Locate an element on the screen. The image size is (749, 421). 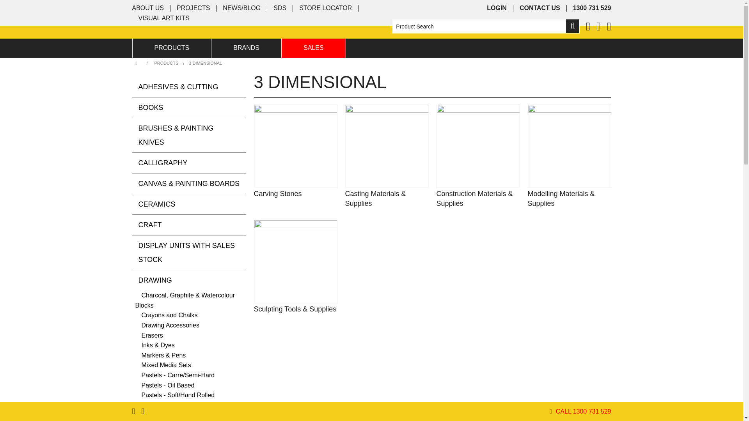
SALES is located at coordinates (314, 48).